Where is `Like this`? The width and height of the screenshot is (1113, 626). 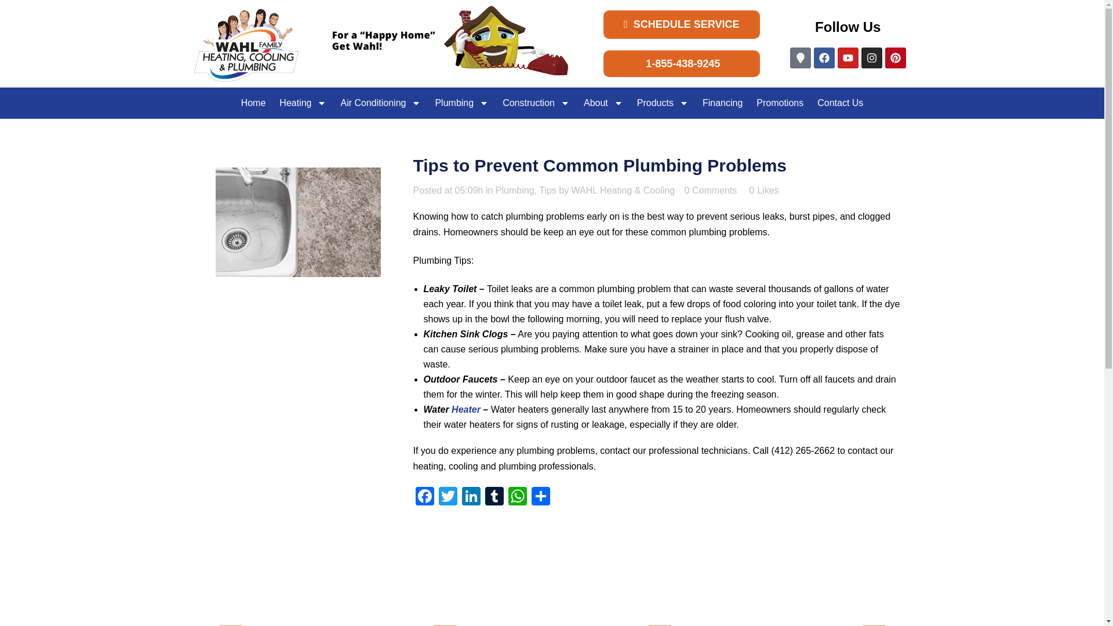 Like this is located at coordinates (763, 190).